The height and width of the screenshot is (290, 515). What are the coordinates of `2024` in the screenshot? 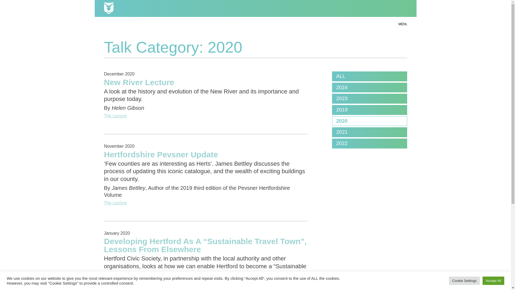 It's located at (369, 88).